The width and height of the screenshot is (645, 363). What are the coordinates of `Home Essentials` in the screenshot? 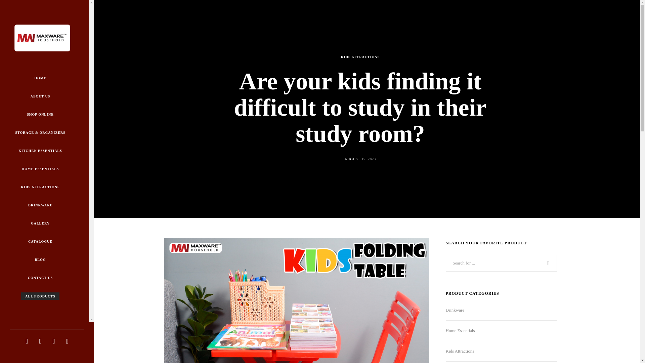 It's located at (460, 331).